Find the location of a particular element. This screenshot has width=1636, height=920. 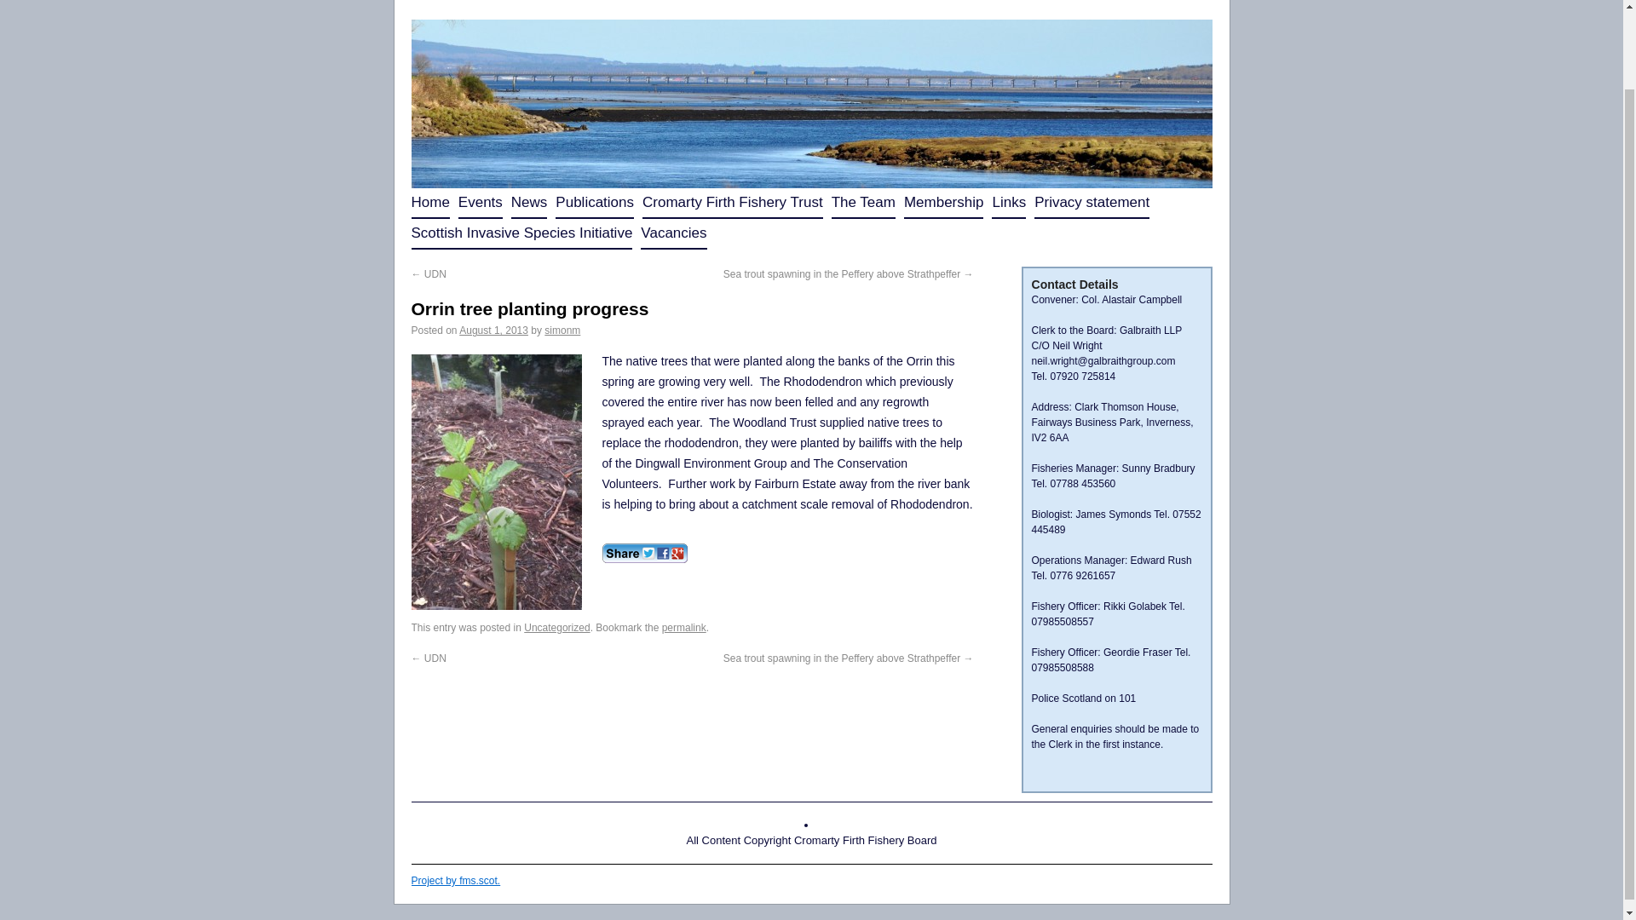

News is located at coordinates (529, 204).